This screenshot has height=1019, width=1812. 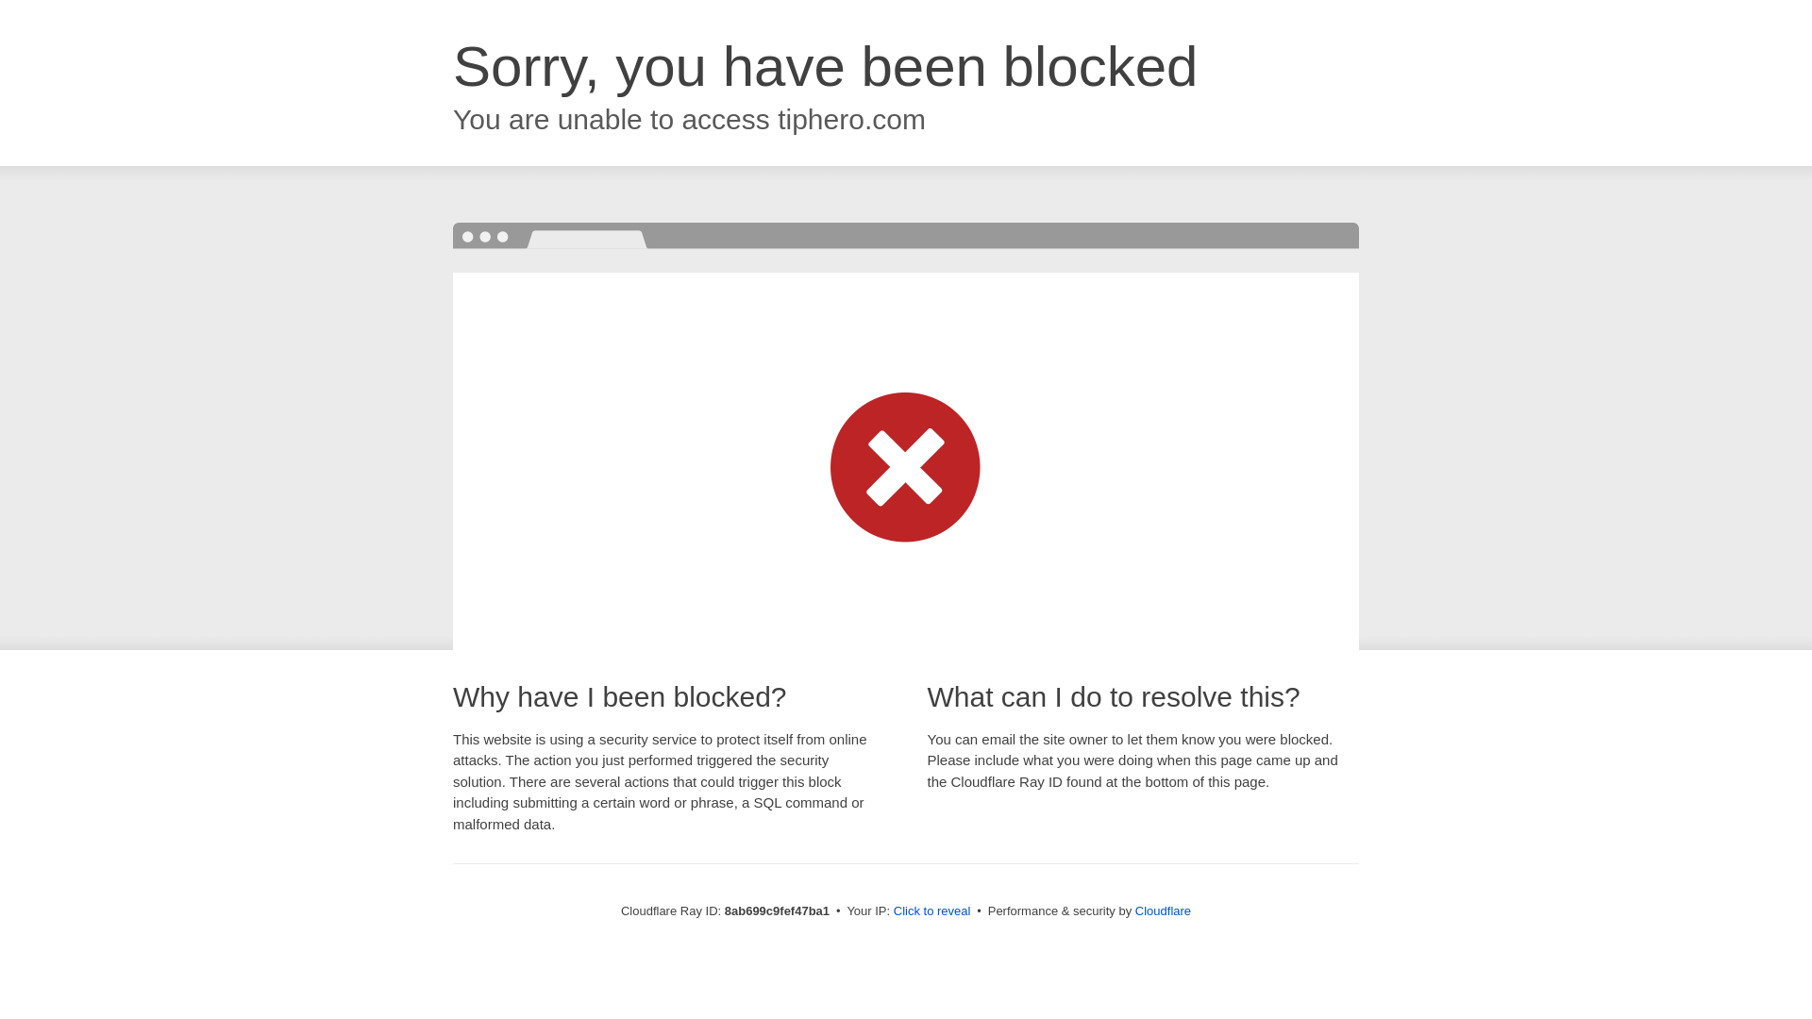 I want to click on Cloudflare, so click(x=1163, y=910).